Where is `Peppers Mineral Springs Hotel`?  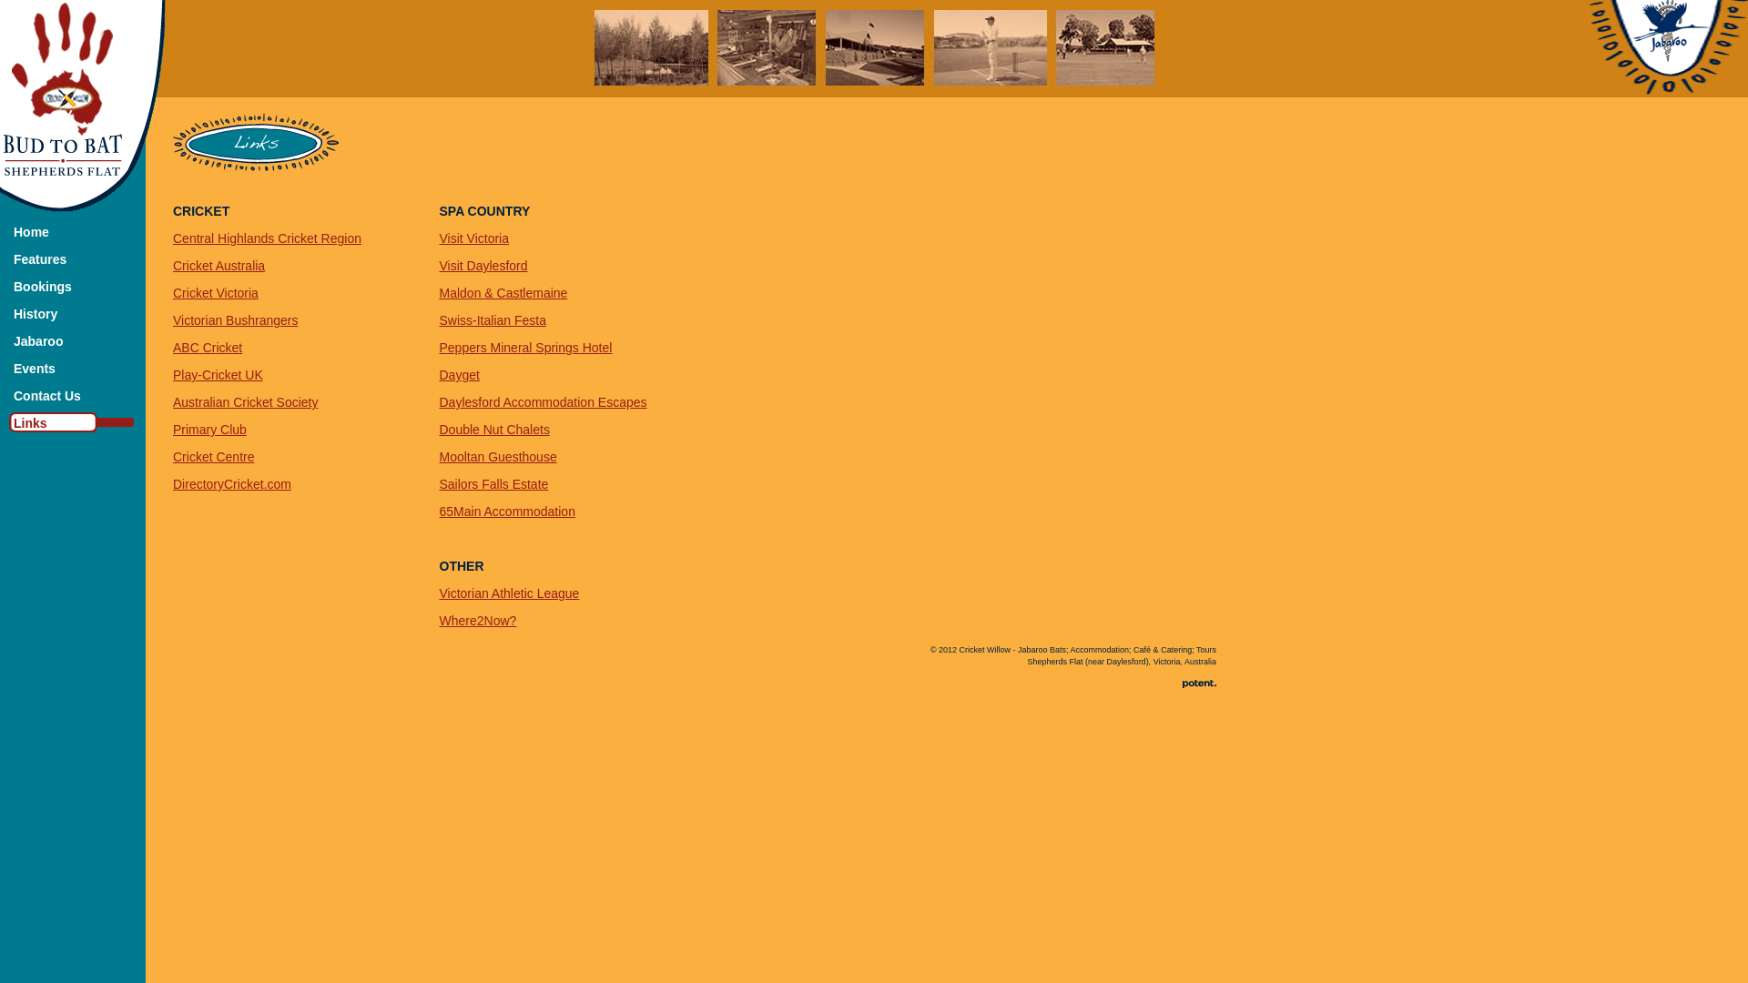 Peppers Mineral Springs Hotel is located at coordinates (525, 348).